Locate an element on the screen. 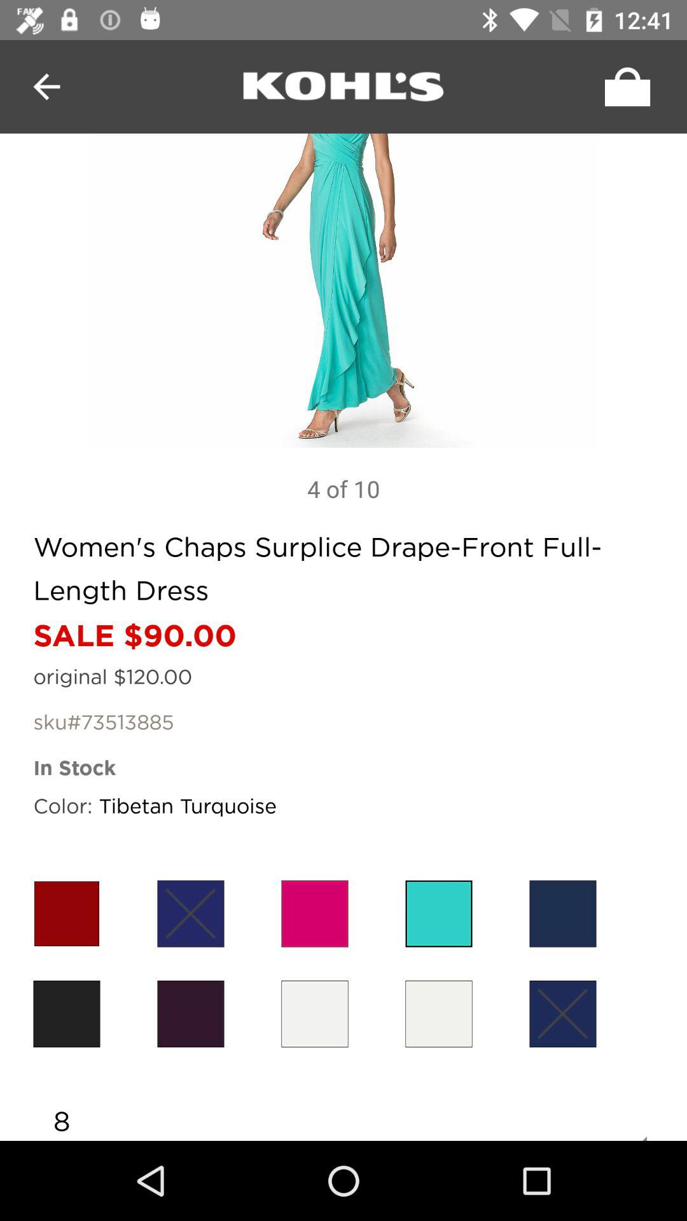 Image resolution: width=687 pixels, height=1221 pixels. select yellow dress color is located at coordinates (314, 1014).